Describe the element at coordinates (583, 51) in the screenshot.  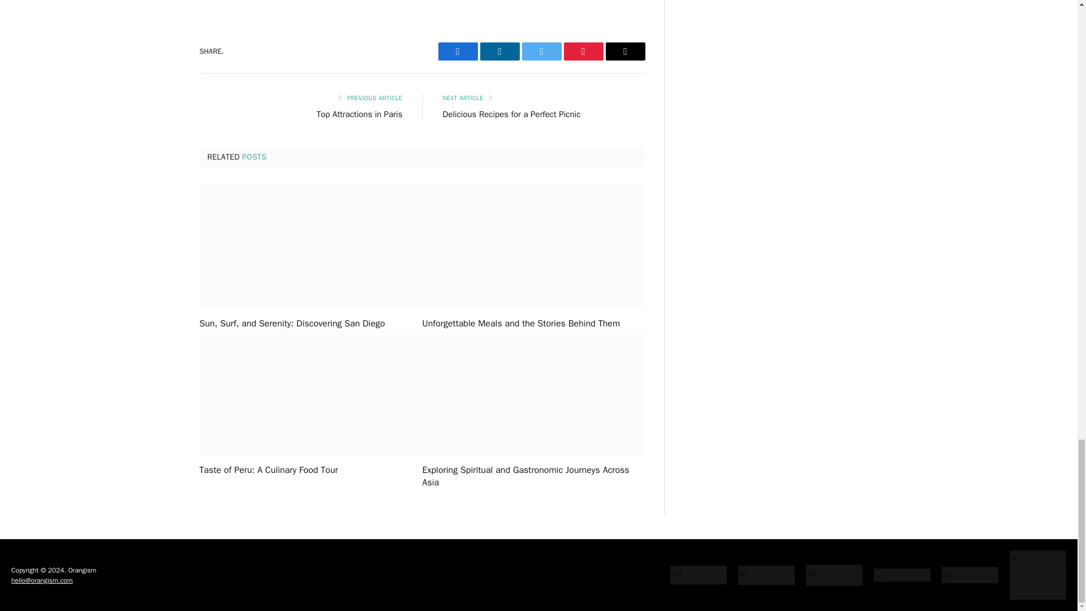
I see `Pinterest` at that location.